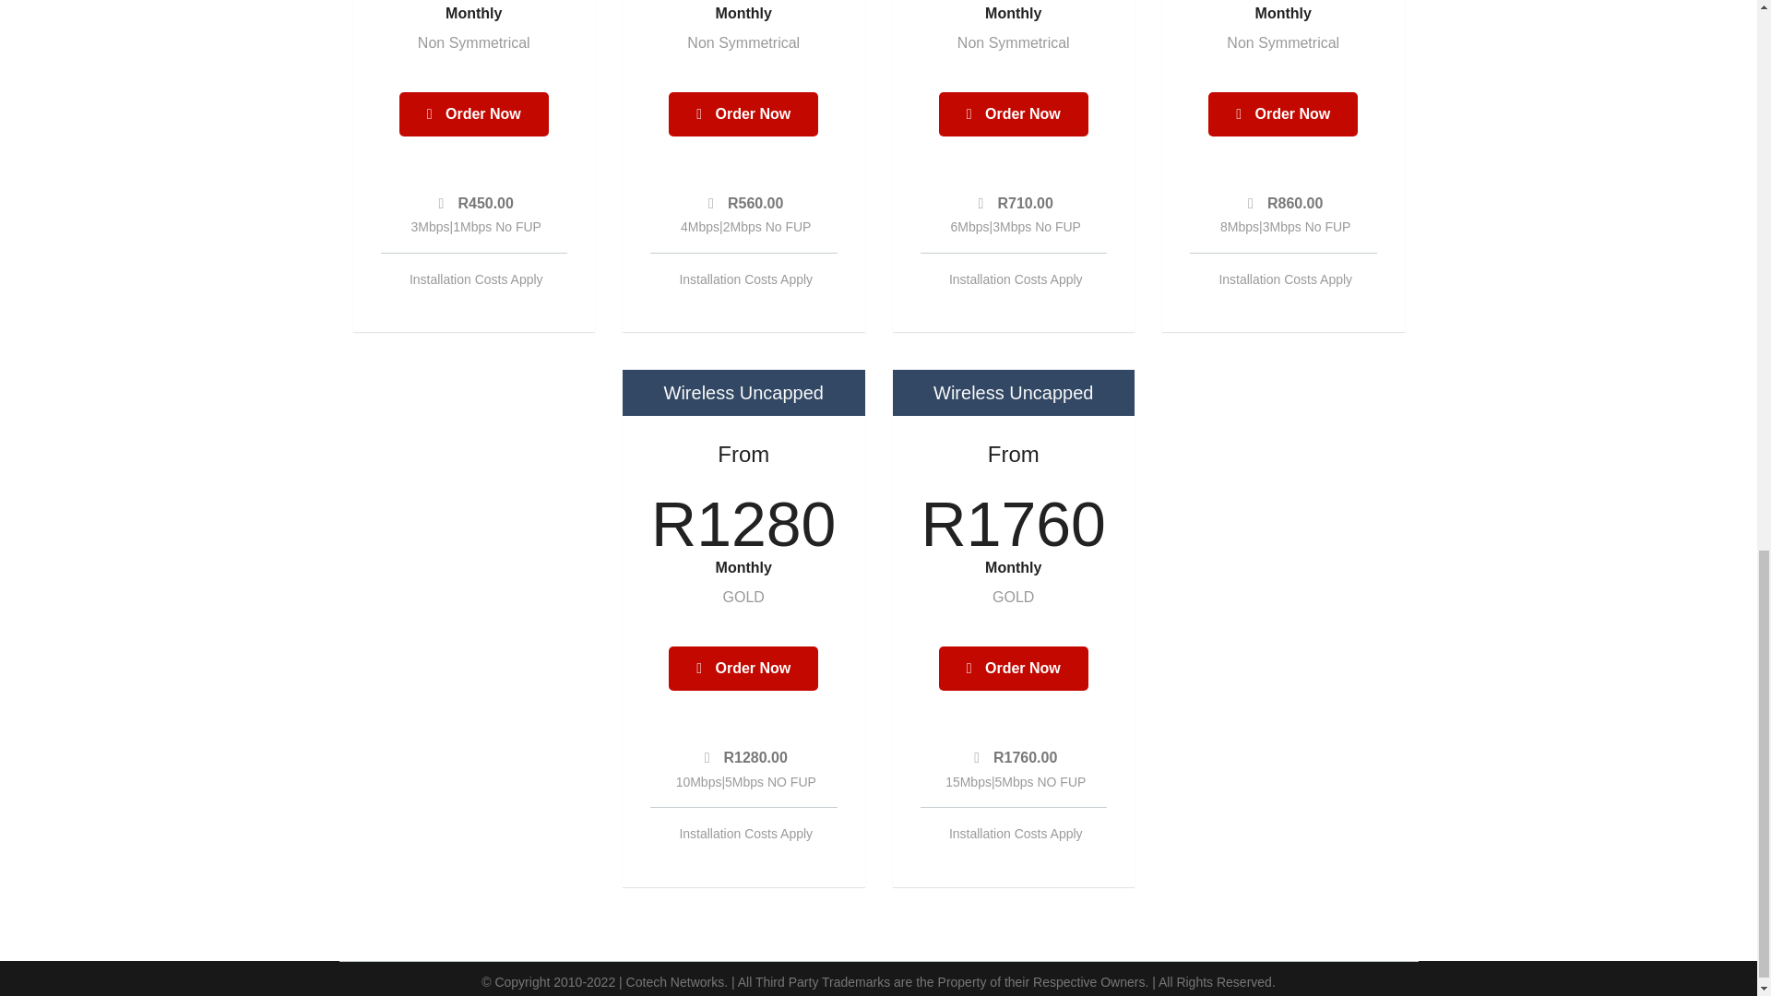 This screenshot has height=996, width=1771. Describe the element at coordinates (1013, 668) in the screenshot. I see `Order Now` at that location.